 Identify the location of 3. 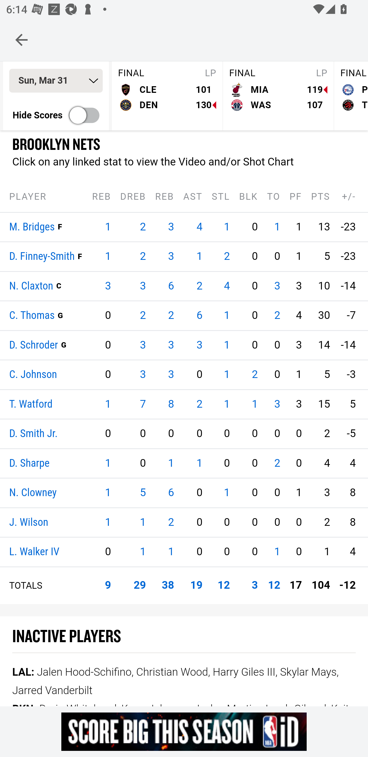
(143, 345).